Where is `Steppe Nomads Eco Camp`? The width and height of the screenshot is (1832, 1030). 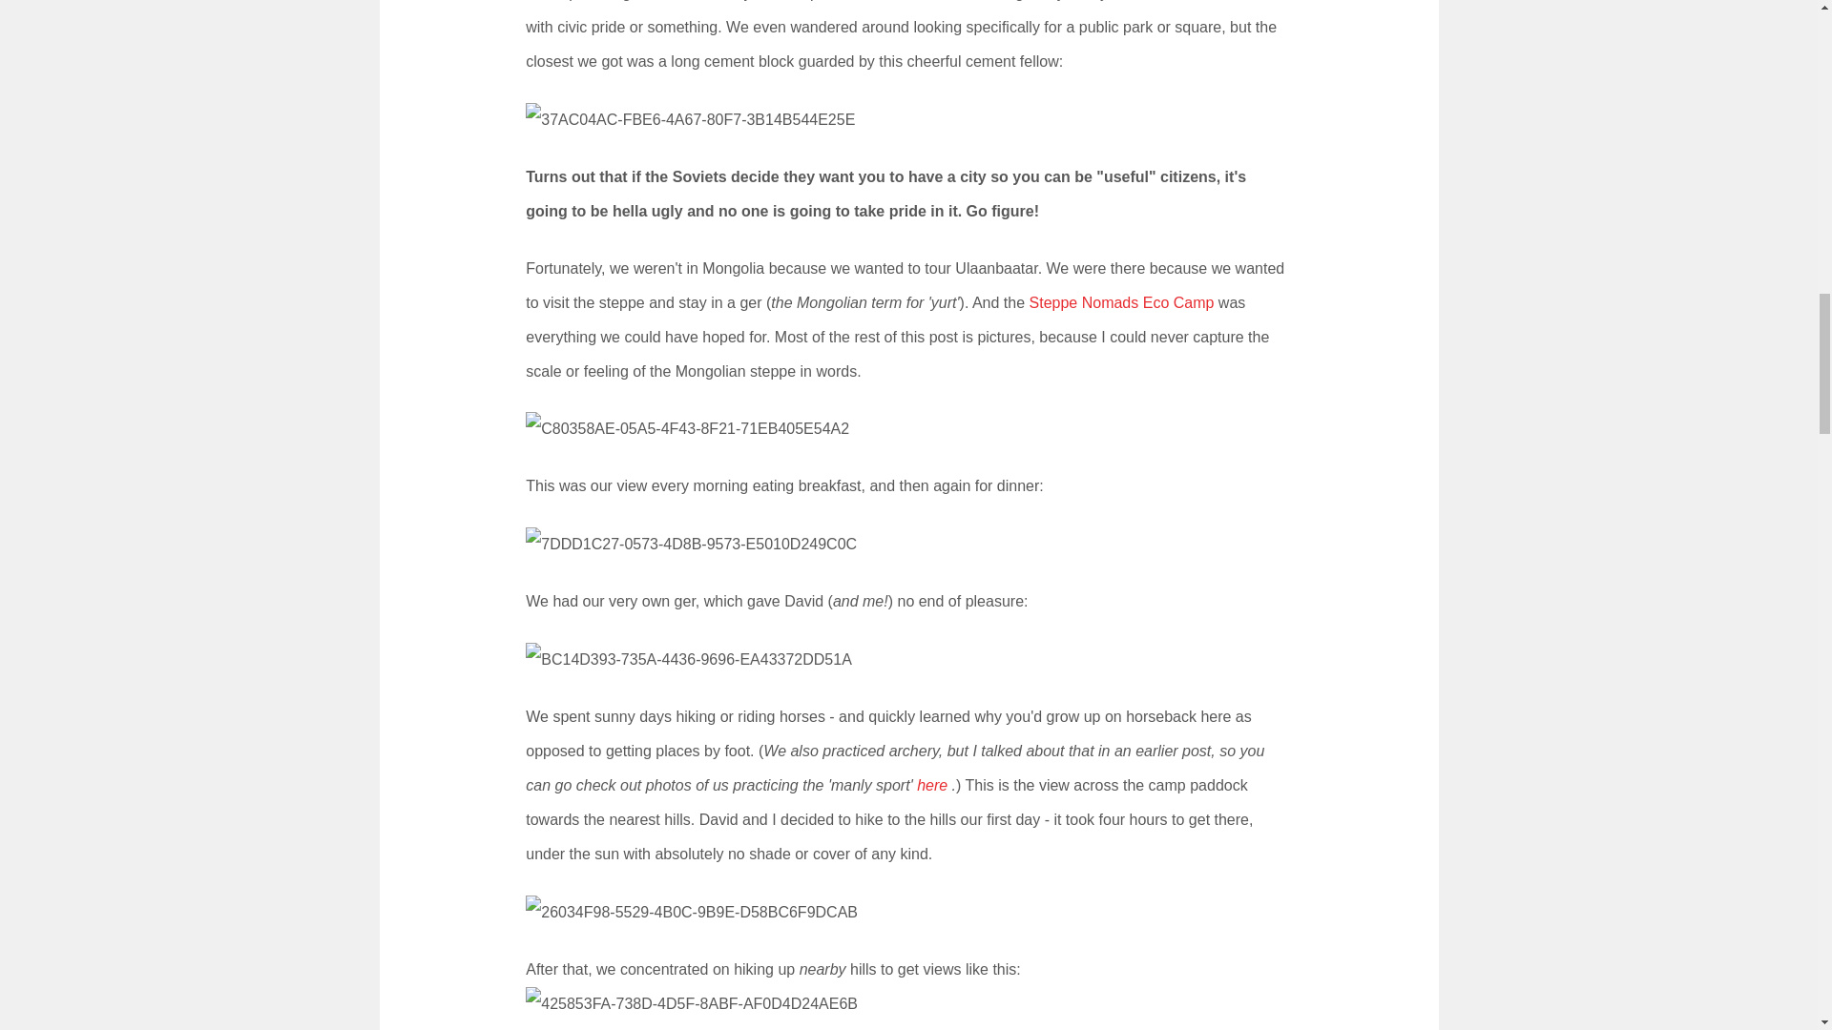
Steppe Nomads Eco Camp is located at coordinates (1122, 302).